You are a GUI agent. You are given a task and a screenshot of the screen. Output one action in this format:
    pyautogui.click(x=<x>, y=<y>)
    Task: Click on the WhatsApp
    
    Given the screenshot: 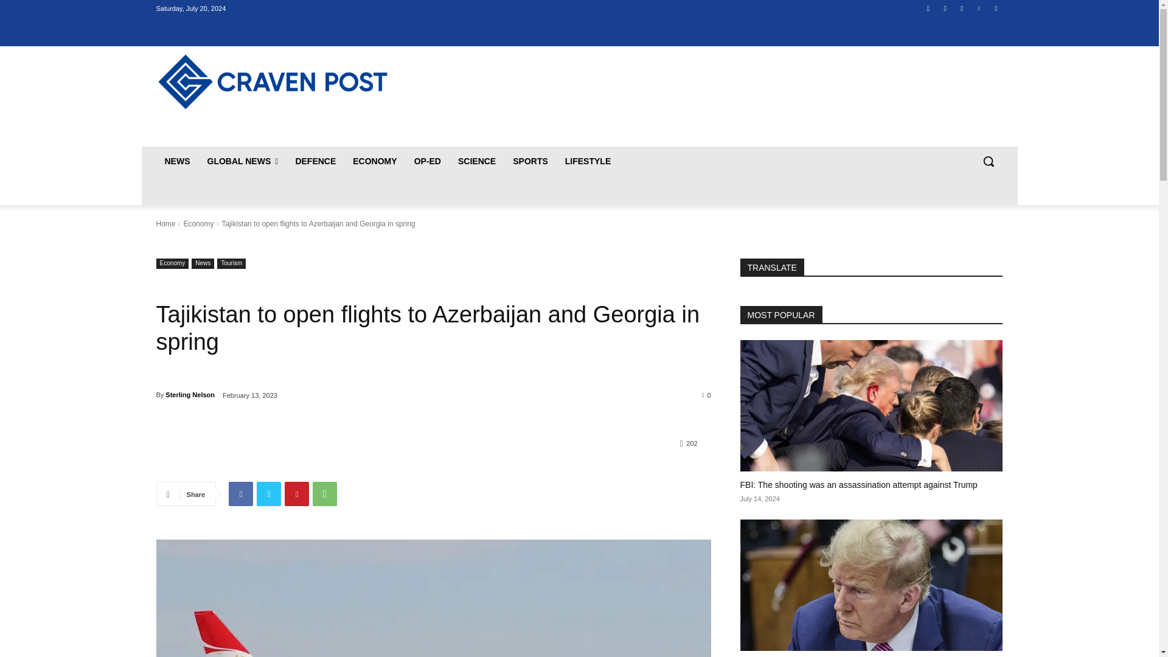 What is the action you would take?
    pyautogui.click(x=325, y=493)
    